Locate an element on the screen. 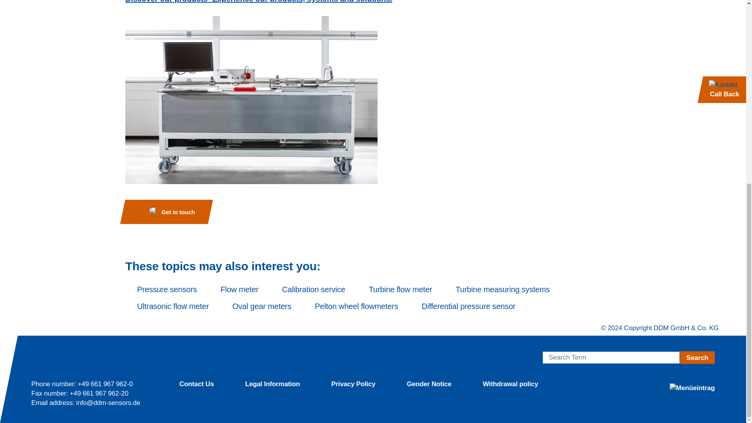 This screenshot has height=423, width=752. Back to the Top is located at coordinates (732, 329).